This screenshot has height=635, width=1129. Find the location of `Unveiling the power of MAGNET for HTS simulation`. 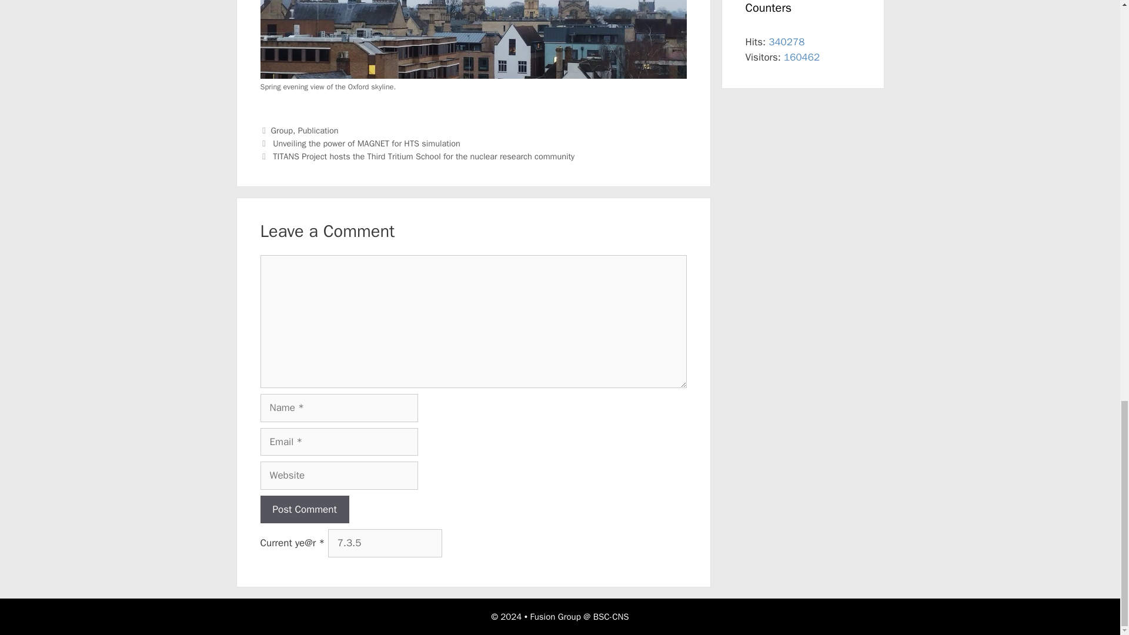

Unveiling the power of MAGNET for HTS simulation is located at coordinates (367, 143).